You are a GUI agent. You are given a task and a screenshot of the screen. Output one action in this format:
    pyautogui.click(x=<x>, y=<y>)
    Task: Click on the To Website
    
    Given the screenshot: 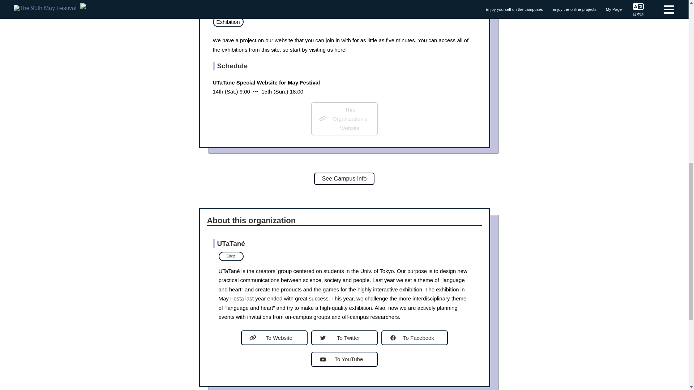 What is the action you would take?
    pyautogui.click(x=274, y=338)
    